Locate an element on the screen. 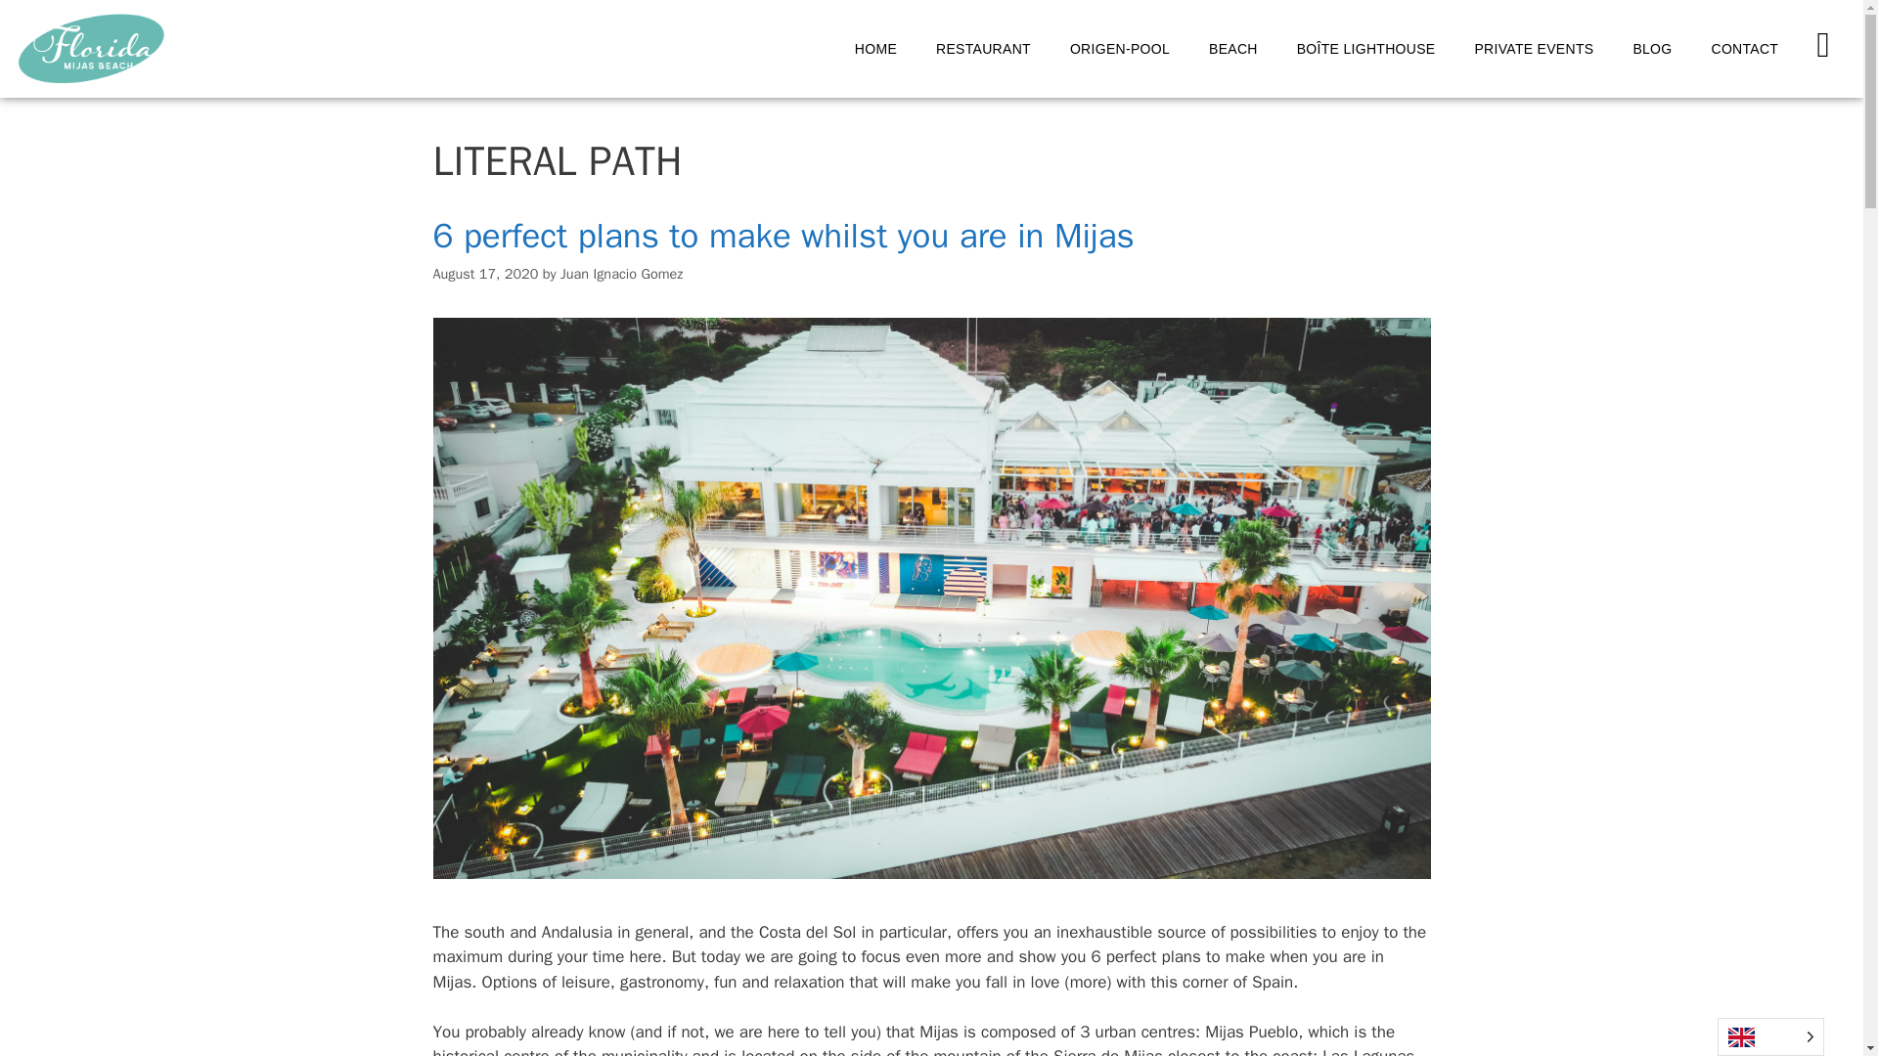  Juan Ignacio Gomez is located at coordinates (621, 274).